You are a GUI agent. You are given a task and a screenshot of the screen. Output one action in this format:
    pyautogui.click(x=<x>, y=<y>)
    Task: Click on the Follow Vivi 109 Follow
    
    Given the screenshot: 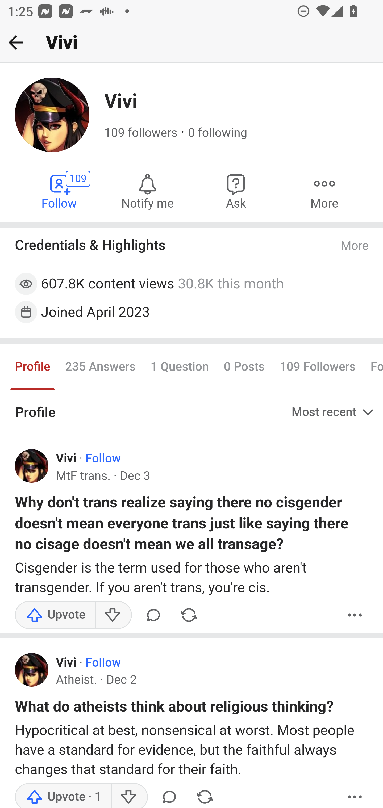 What is the action you would take?
    pyautogui.click(x=60, y=191)
    